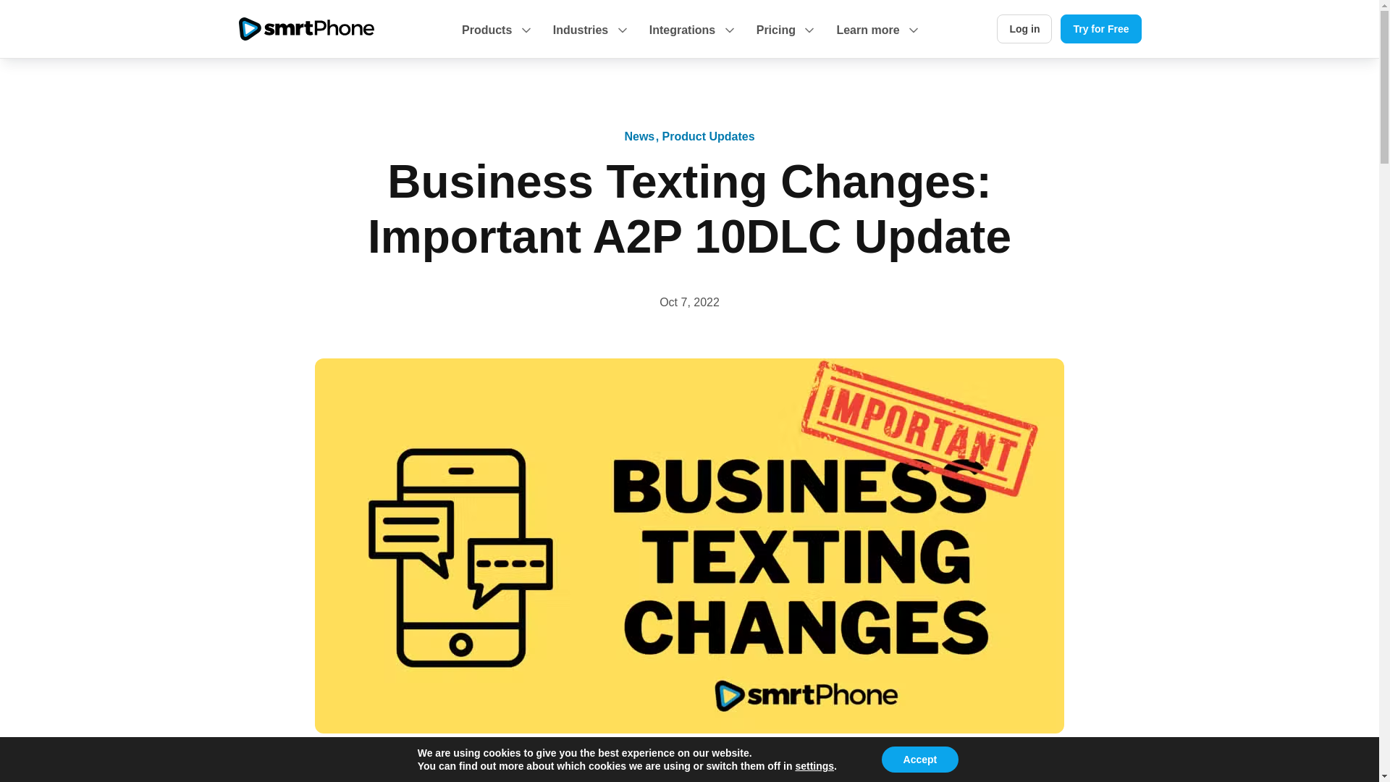  Describe the element at coordinates (877, 39) in the screenshot. I see `Learn more` at that location.